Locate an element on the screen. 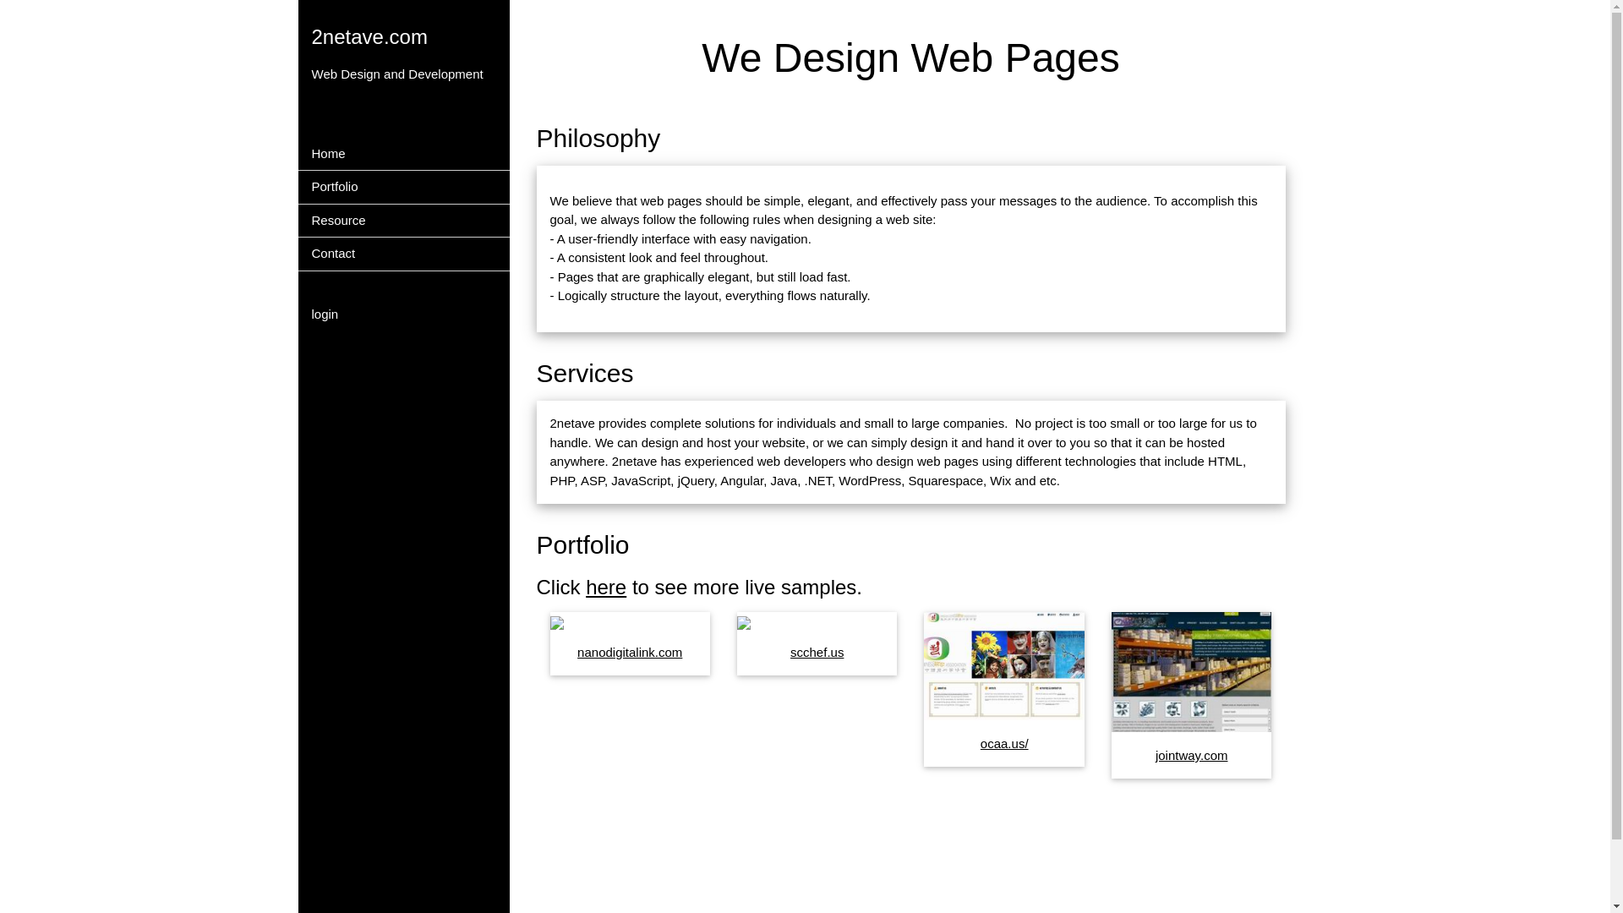  scchef.us is located at coordinates (817, 653).